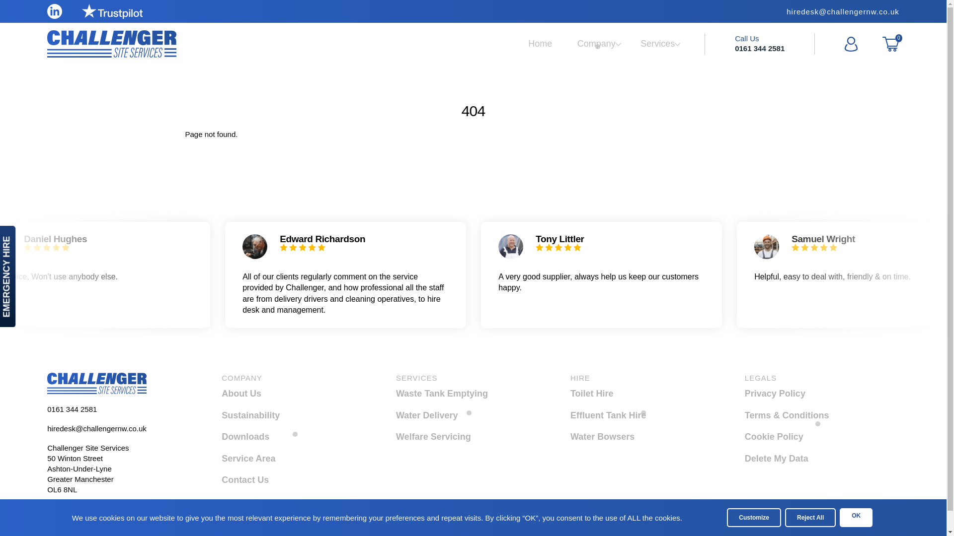 The width and height of the screenshot is (954, 536). I want to click on Services, so click(635, 415).